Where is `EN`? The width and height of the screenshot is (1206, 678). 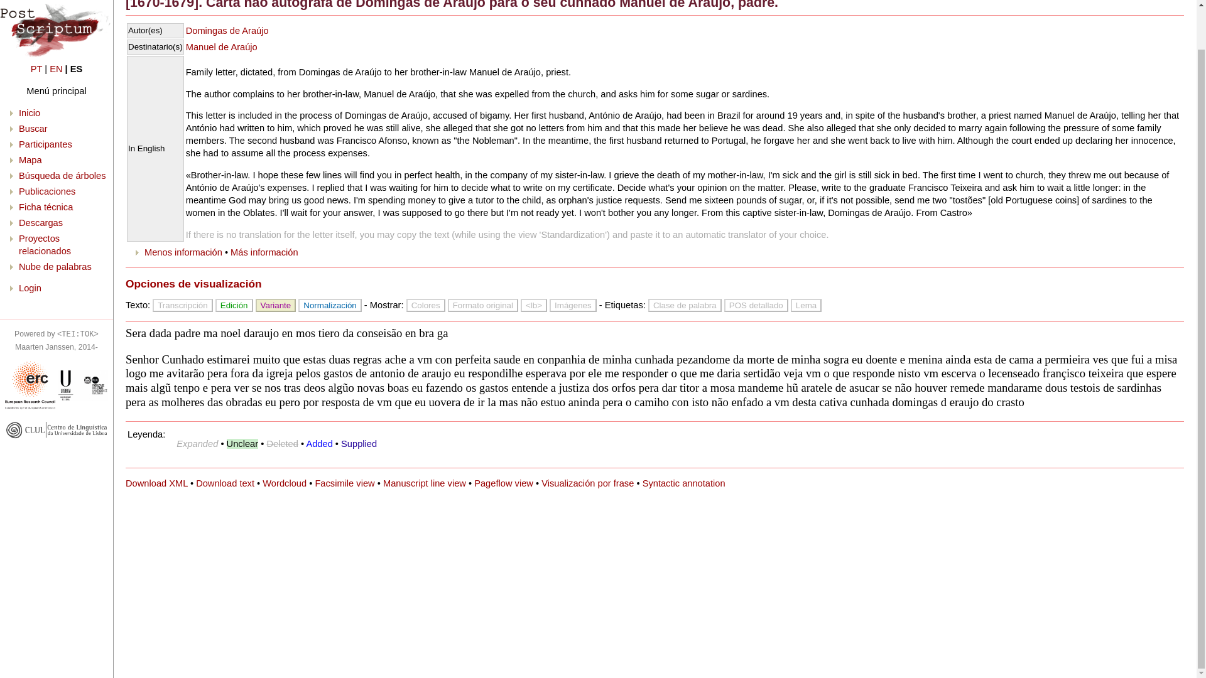 EN is located at coordinates (55, 25).